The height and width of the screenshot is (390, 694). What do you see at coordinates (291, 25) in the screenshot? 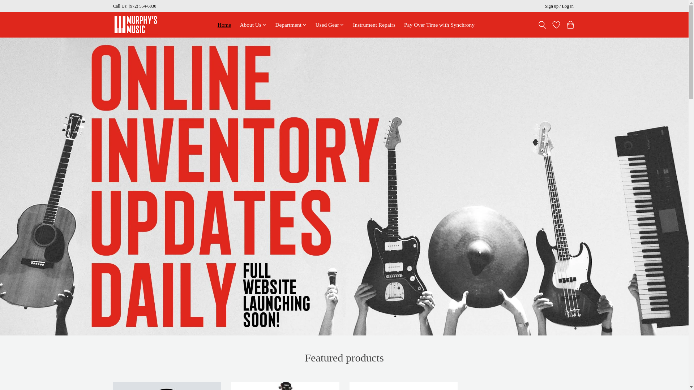
I see `Department` at bounding box center [291, 25].